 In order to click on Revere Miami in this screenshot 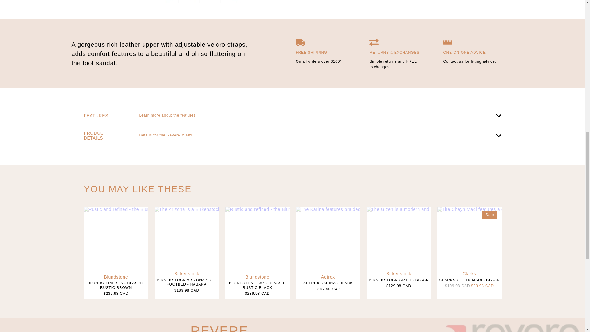, I will do `click(213, 1)`.